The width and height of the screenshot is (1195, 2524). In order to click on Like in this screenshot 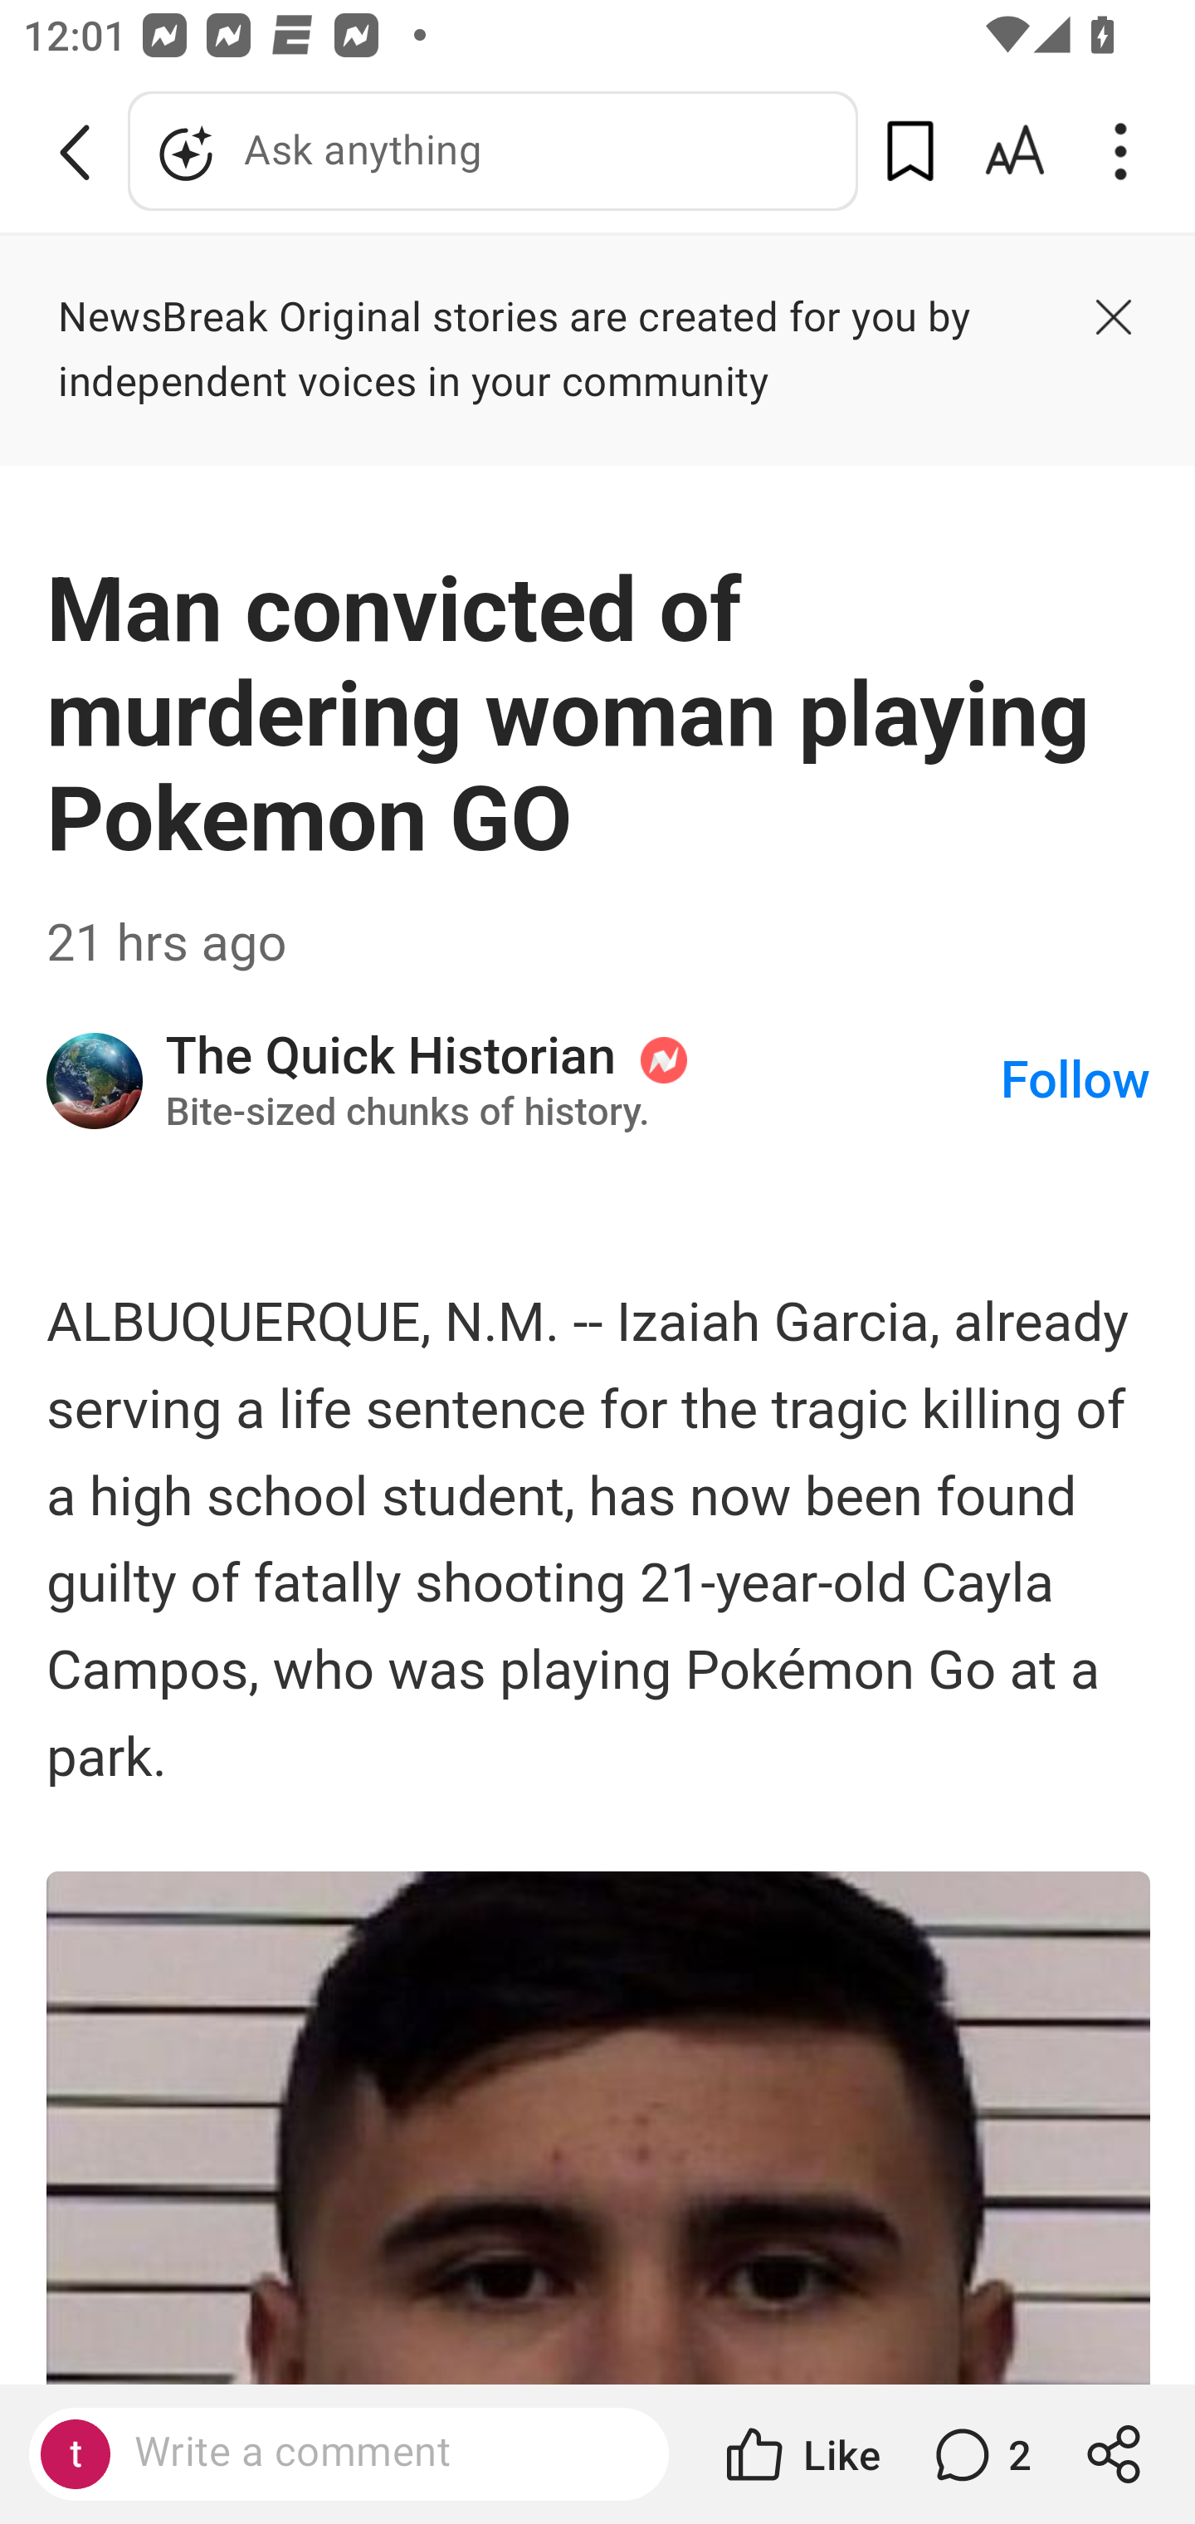, I will do `click(800, 2454)`.